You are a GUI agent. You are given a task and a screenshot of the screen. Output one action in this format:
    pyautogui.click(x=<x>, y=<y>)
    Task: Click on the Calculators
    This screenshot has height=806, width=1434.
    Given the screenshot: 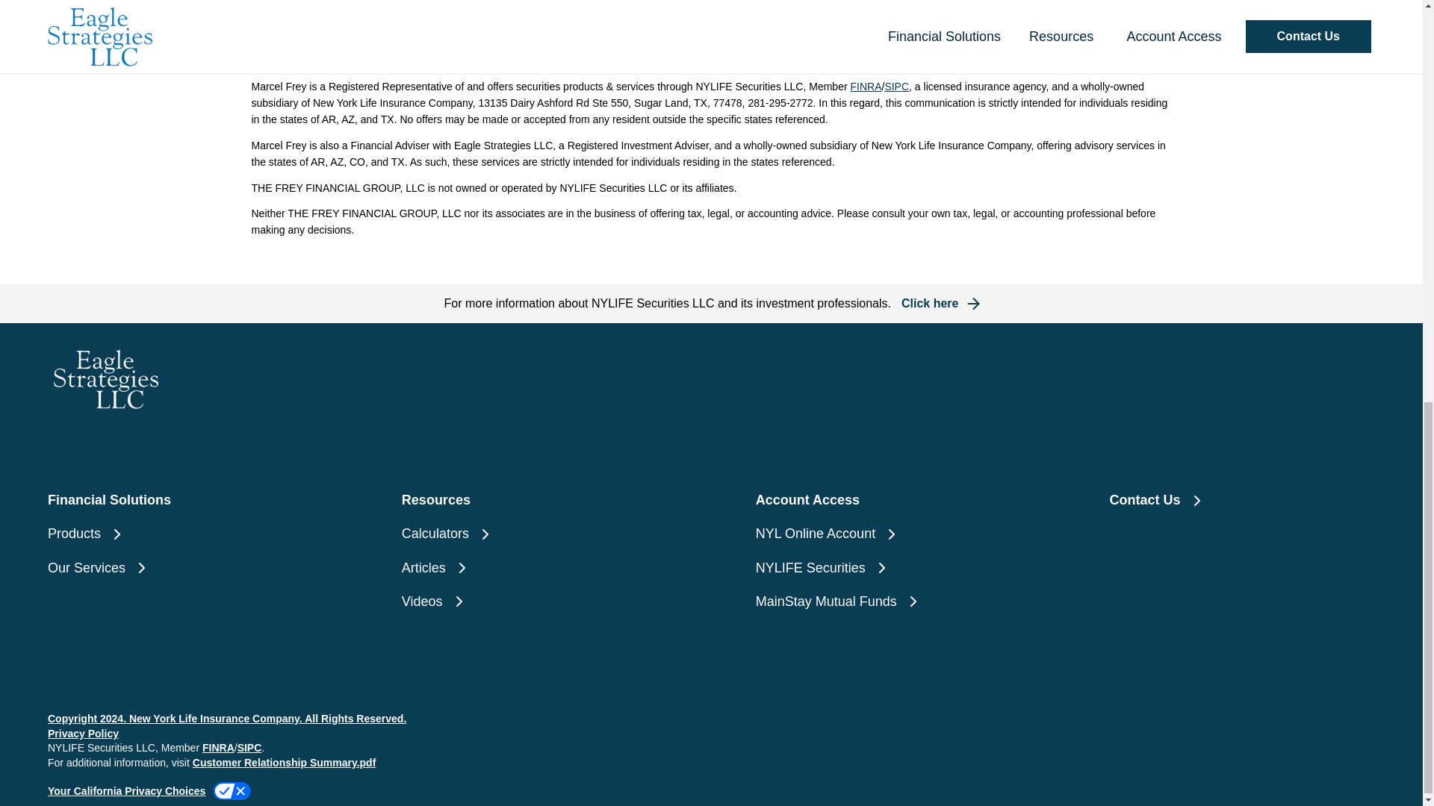 What is the action you would take?
    pyautogui.click(x=533, y=534)
    